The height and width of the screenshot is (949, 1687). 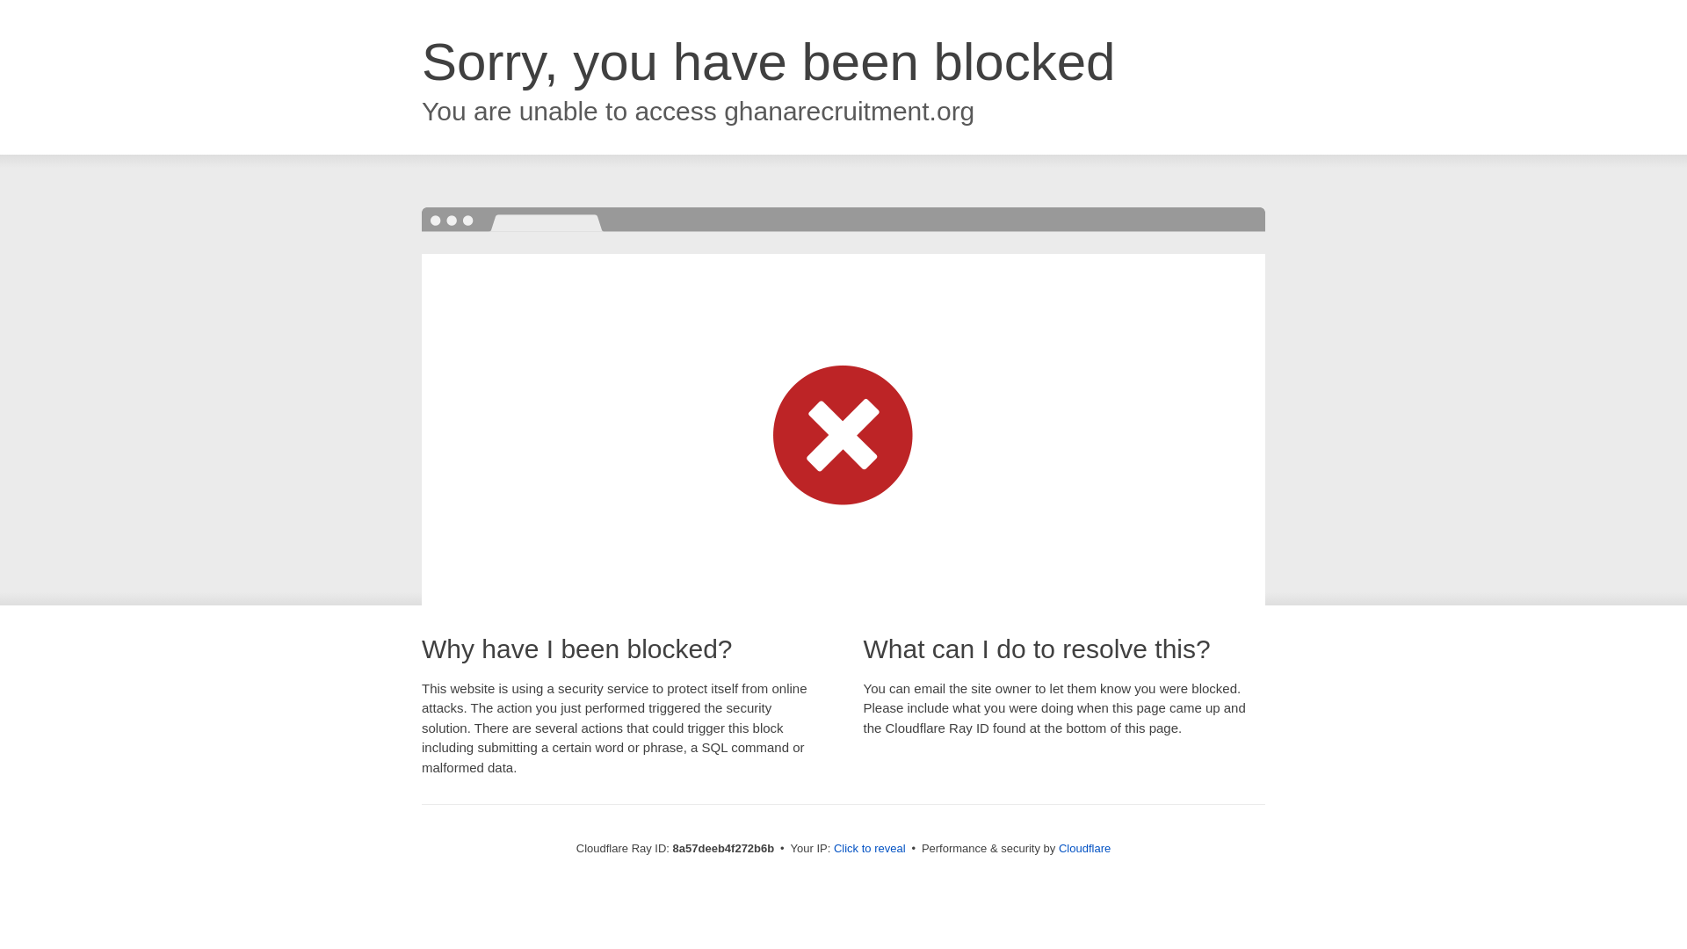 I want to click on Cloudflare, so click(x=1084, y=848).